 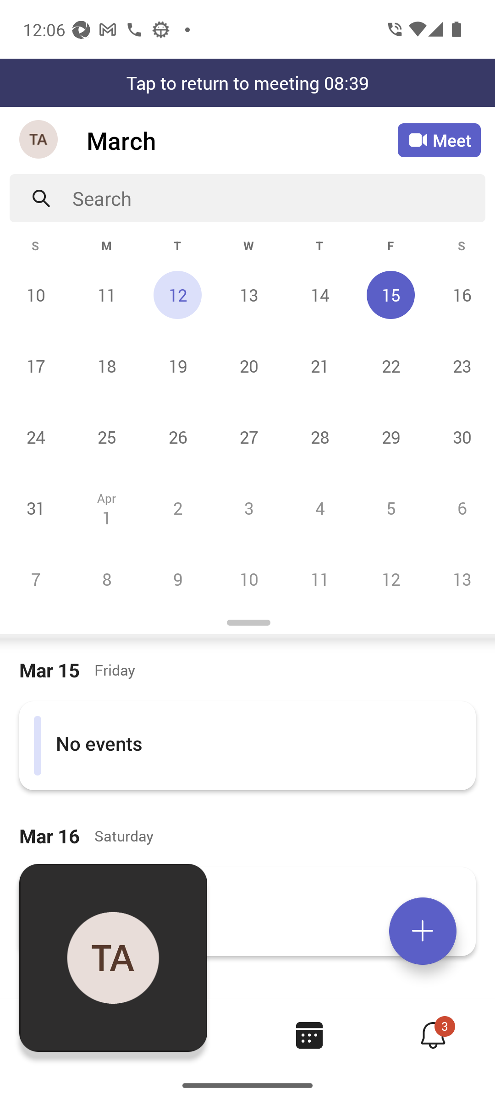 What do you see at coordinates (248, 579) in the screenshot?
I see `Wednesday, April 10 10` at bounding box center [248, 579].